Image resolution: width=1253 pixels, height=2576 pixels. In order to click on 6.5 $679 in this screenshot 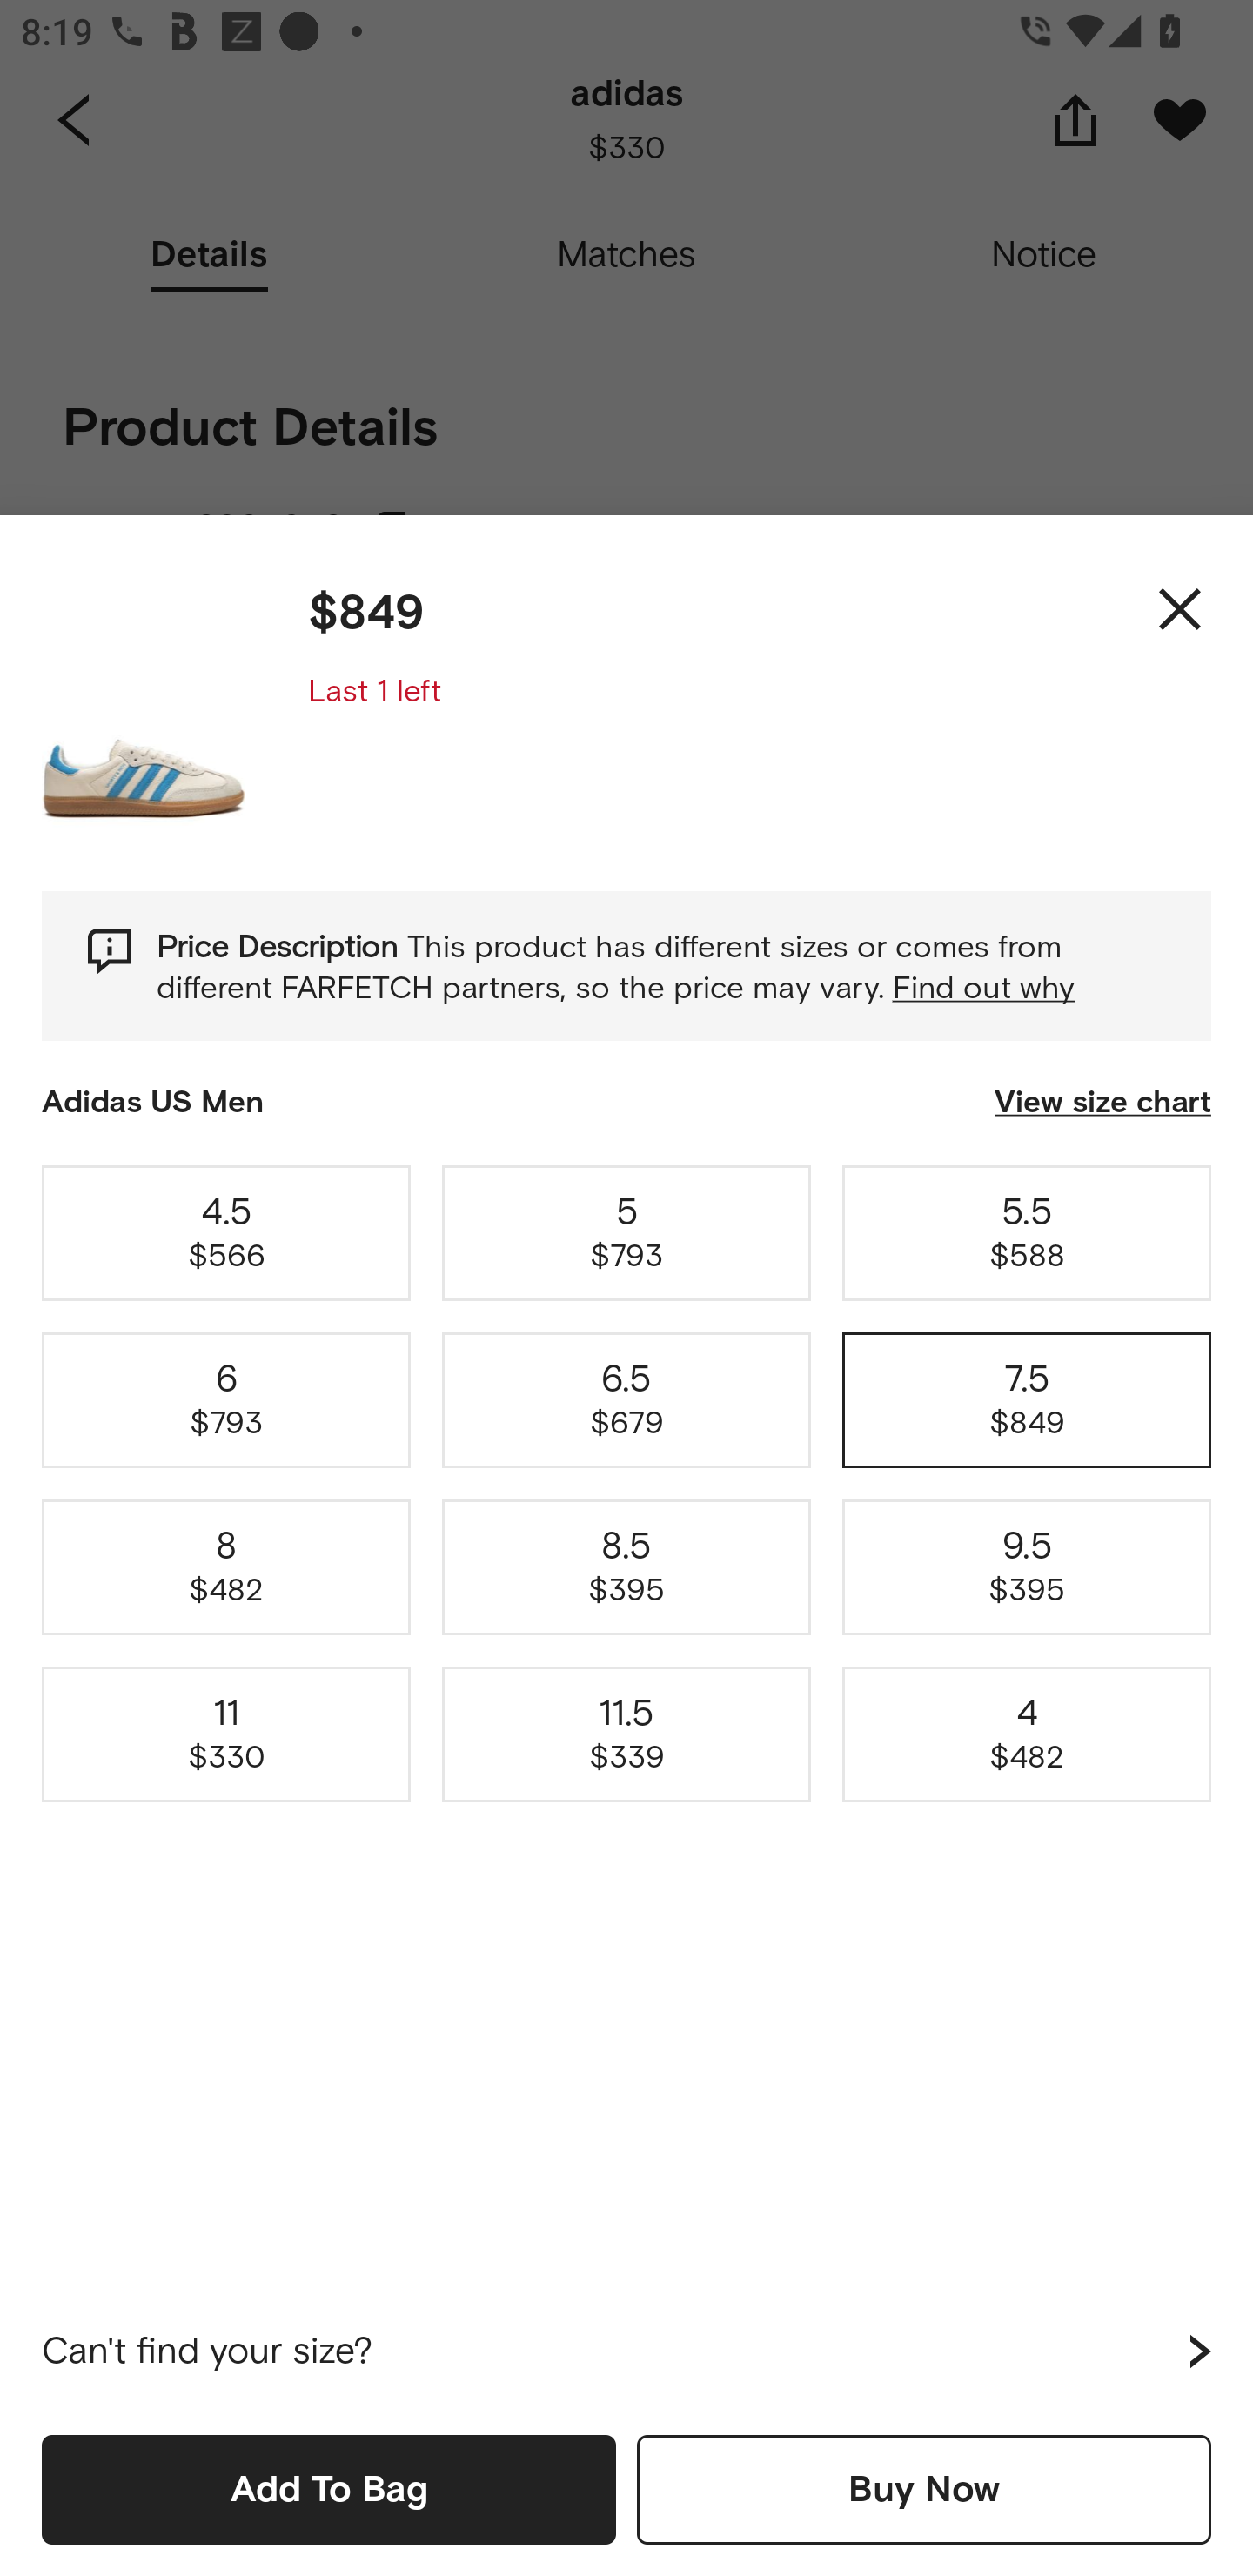, I will do `click(626, 1399)`.